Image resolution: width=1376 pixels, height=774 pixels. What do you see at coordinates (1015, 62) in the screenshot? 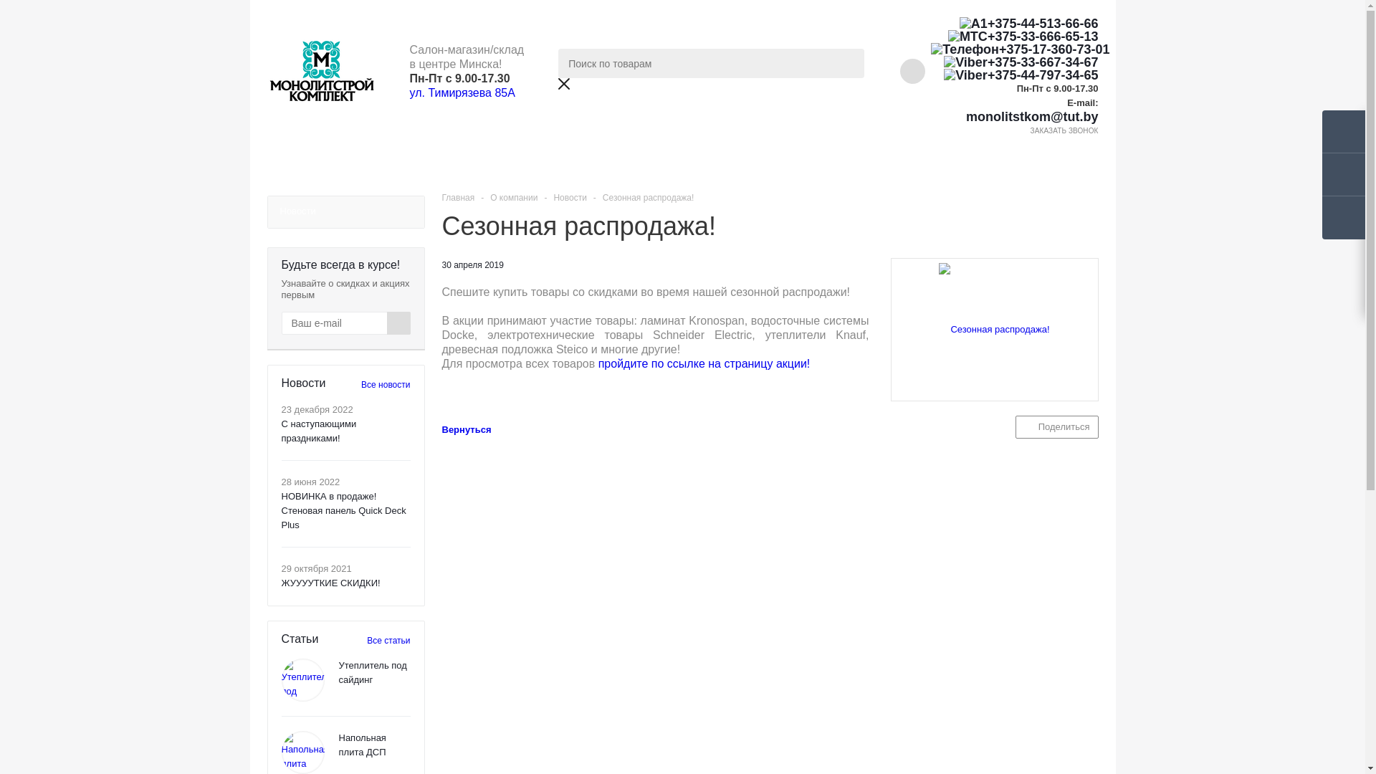
I see ` +375-33-667-34-67` at bounding box center [1015, 62].